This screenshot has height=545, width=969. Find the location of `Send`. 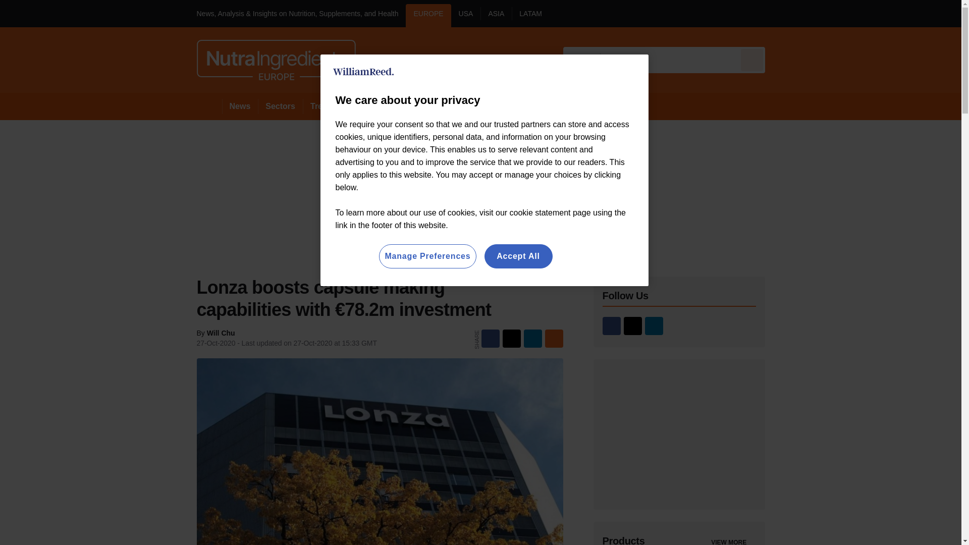

Send is located at coordinates (752, 60).